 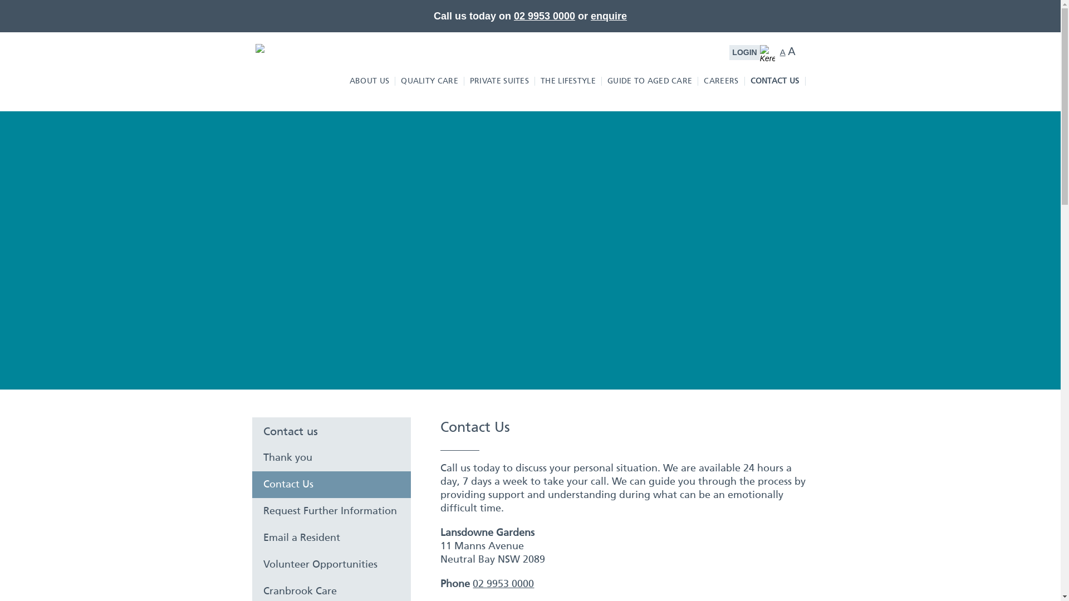 I want to click on 02 9953 0000, so click(x=545, y=16).